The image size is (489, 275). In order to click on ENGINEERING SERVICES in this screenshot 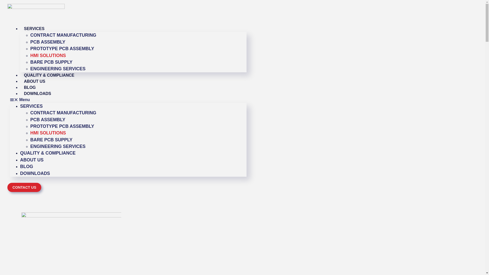, I will do `click(58, 69)`.